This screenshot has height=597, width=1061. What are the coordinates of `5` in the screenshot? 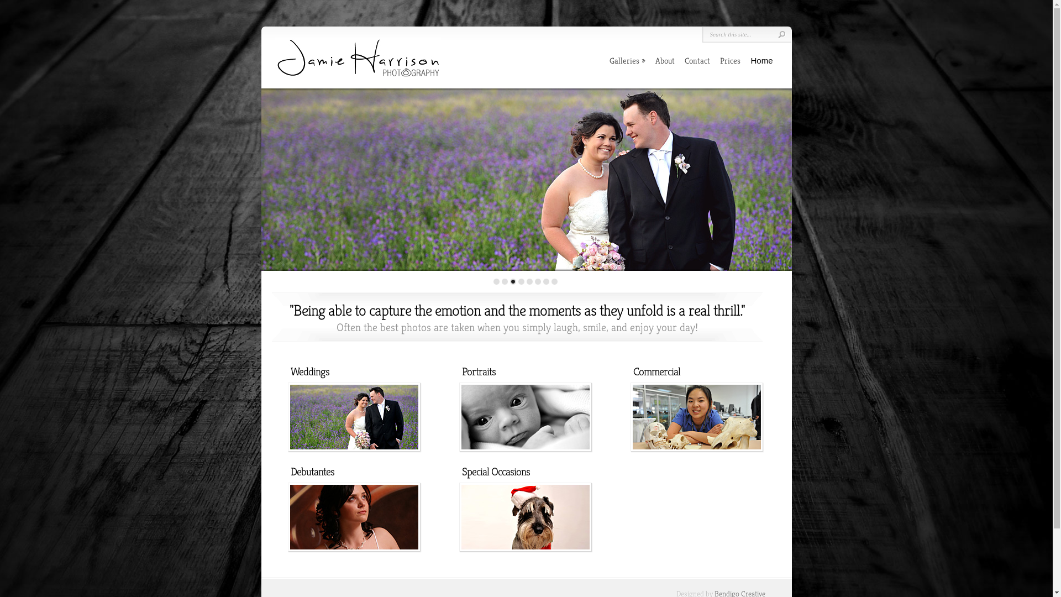 It's located at (529, 282).